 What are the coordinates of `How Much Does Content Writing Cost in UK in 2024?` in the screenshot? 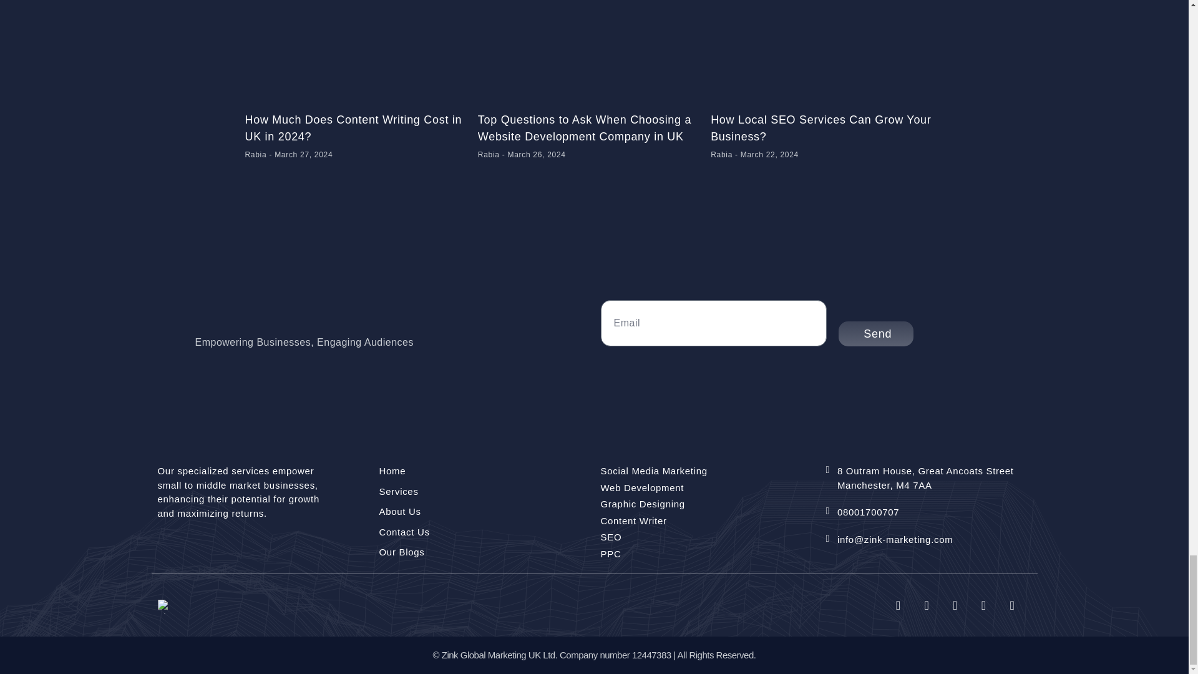 It's located at (353, 128).